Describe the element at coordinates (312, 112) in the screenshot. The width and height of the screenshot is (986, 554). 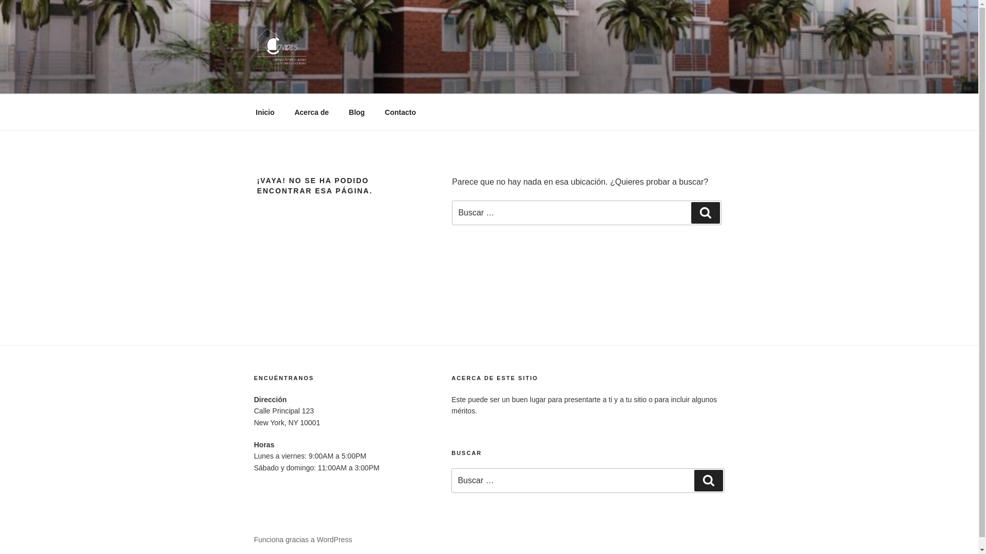
I see `Acerca de` at that location.